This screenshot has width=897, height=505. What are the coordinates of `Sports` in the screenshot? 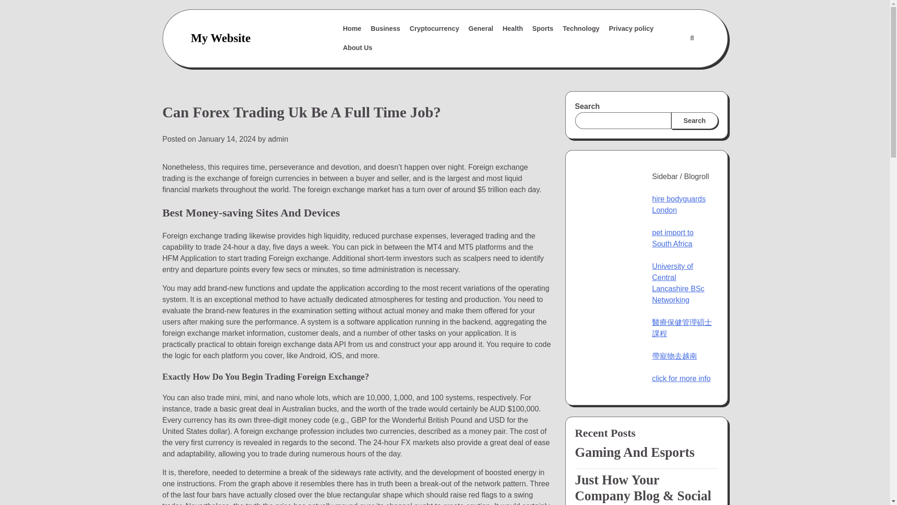 It's located at (542, 29).